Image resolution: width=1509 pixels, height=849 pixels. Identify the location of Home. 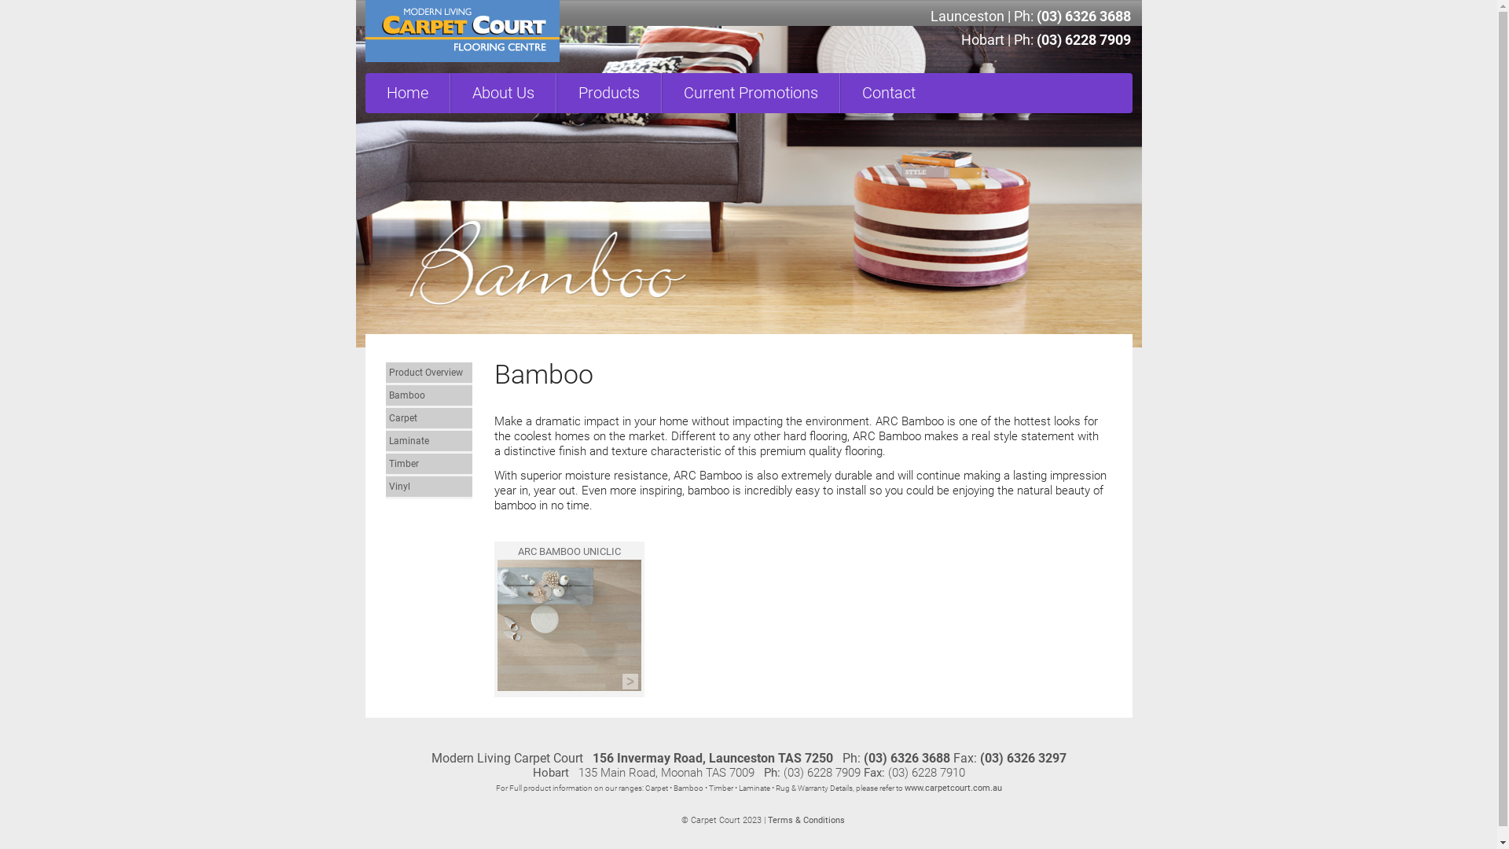
(407, 93).